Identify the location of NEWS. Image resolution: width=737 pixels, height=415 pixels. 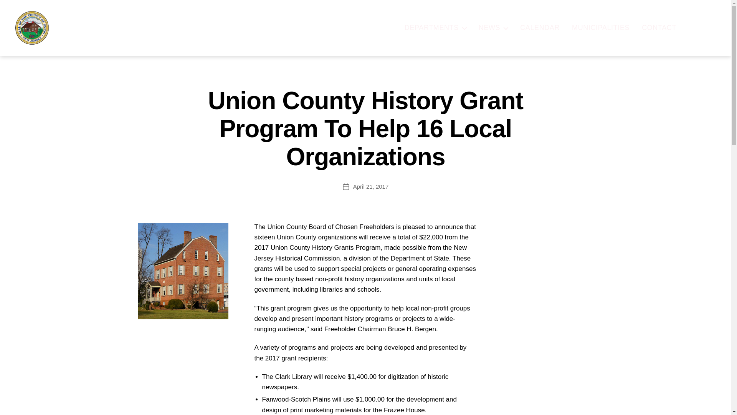
(493, 28).